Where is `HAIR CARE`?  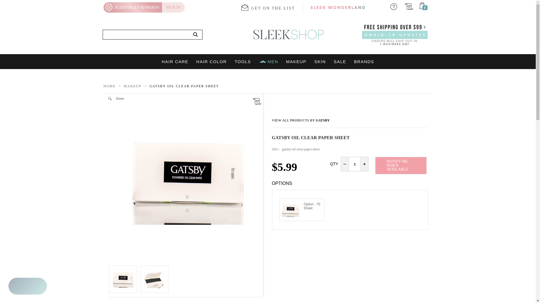
HAIR CARE is located at coordinates (175, 62).